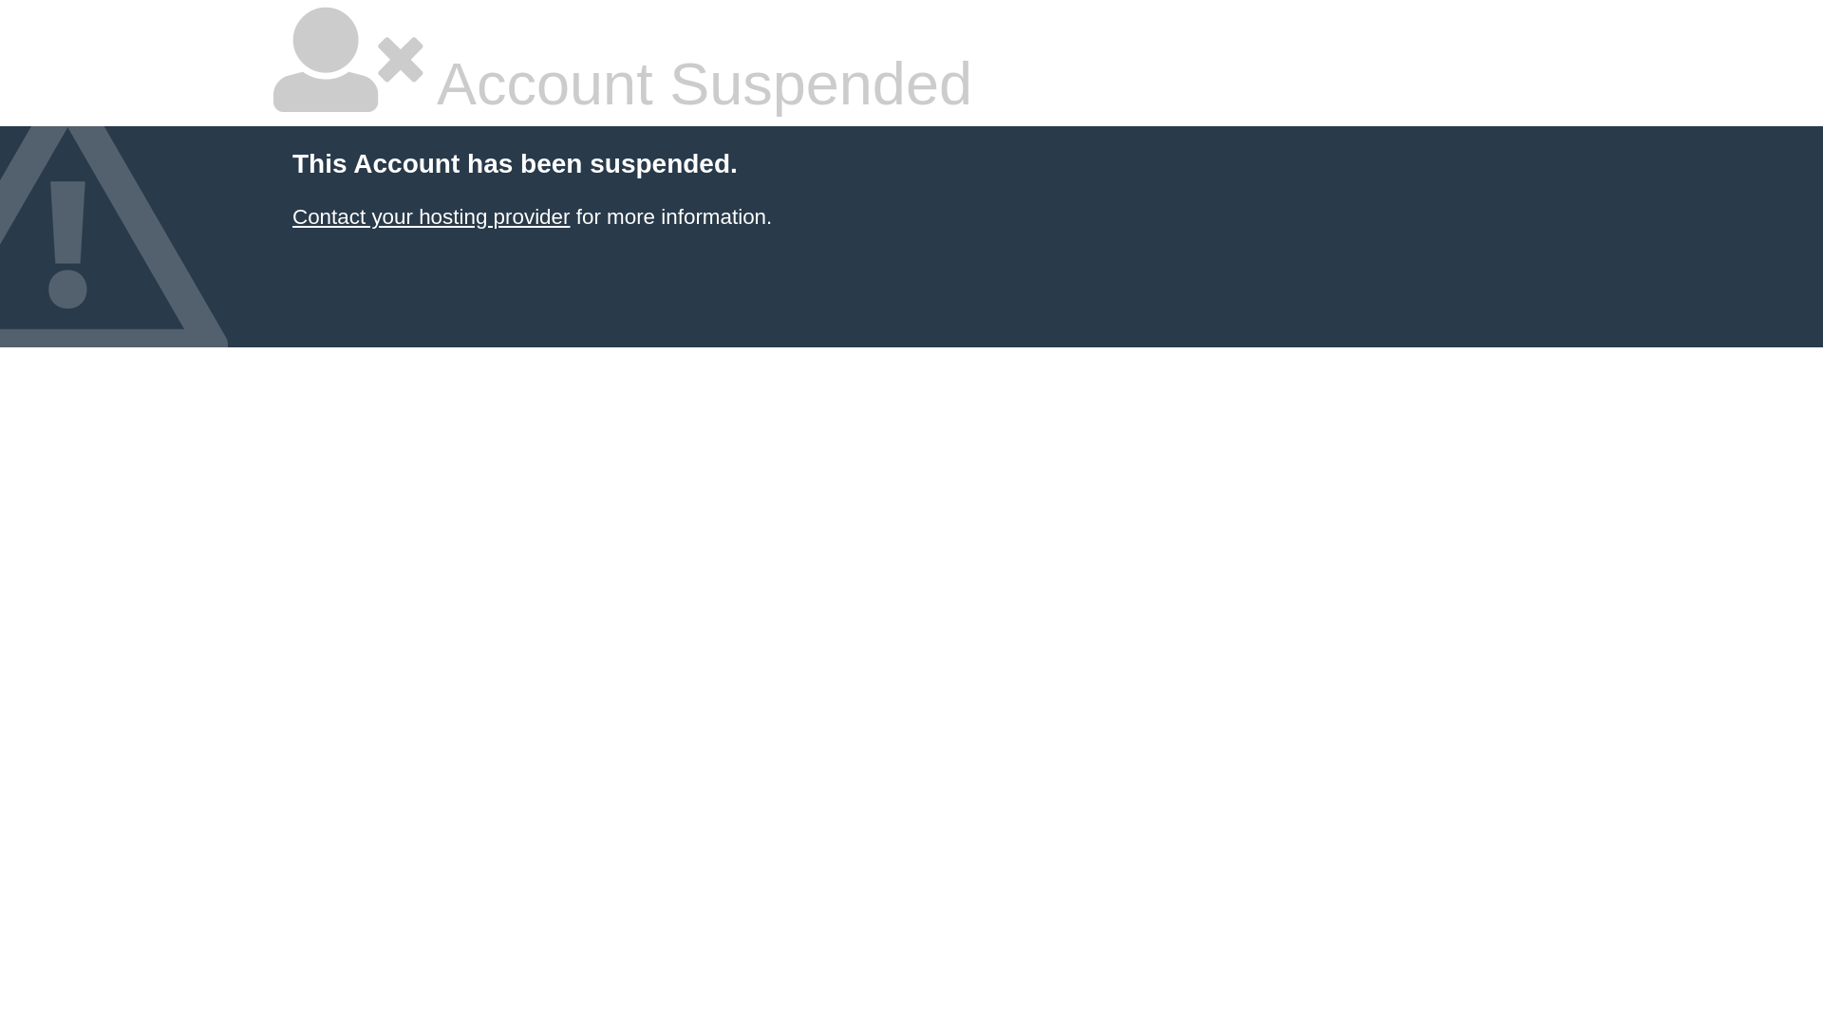  Describe the element at coordinates (431, 216) in the screenshot. I see `Contact your hosting provider` at that location.